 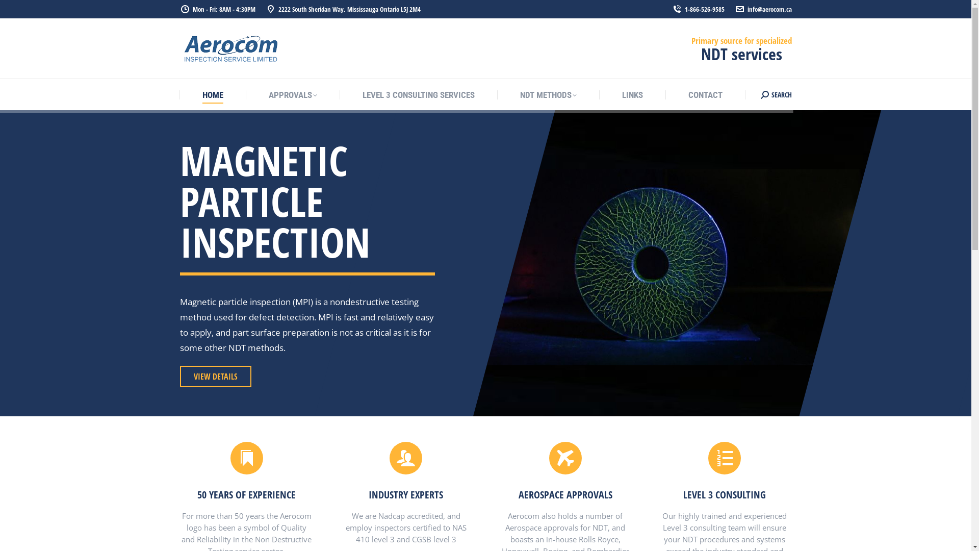 I want to click on CONTACT, so click(x=706, y=95).